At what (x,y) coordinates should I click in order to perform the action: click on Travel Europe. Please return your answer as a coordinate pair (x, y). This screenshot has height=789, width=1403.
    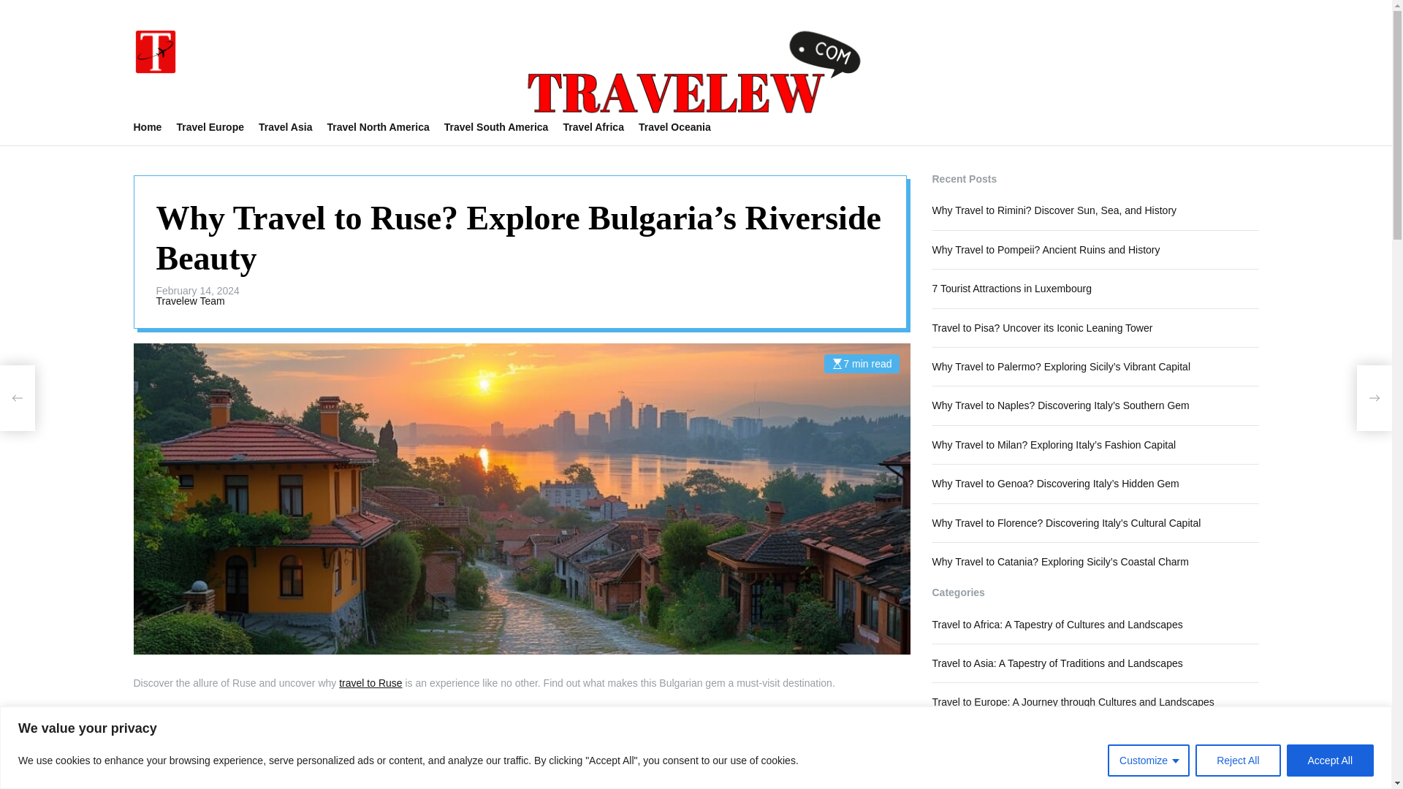
    Looking at the image, I should click on (217, 127).